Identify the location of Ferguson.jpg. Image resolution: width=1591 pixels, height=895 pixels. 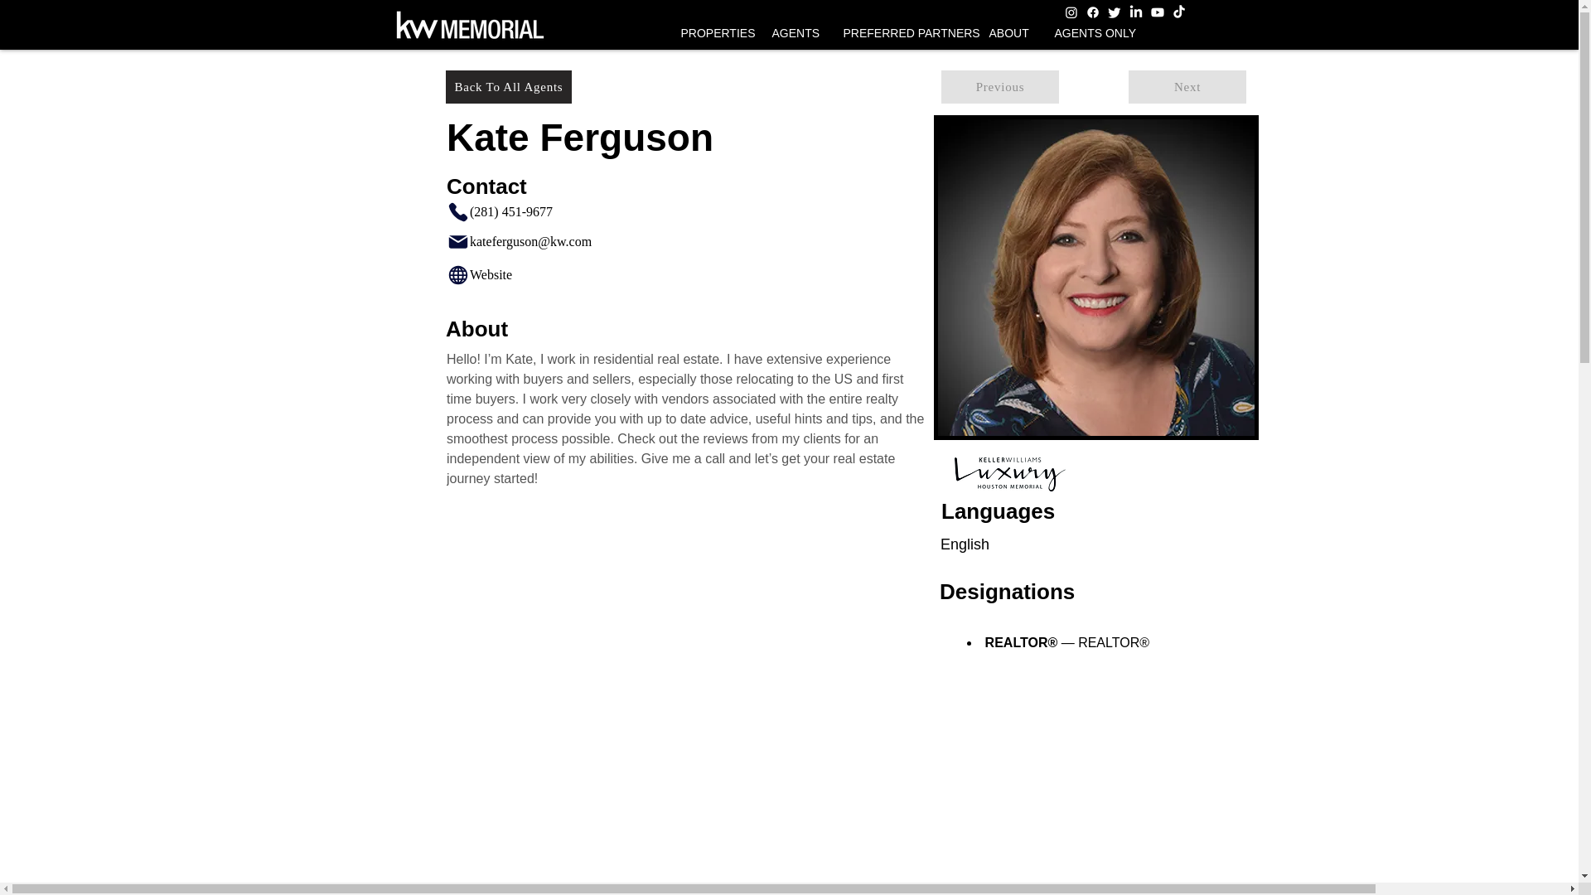
(1095, 278).